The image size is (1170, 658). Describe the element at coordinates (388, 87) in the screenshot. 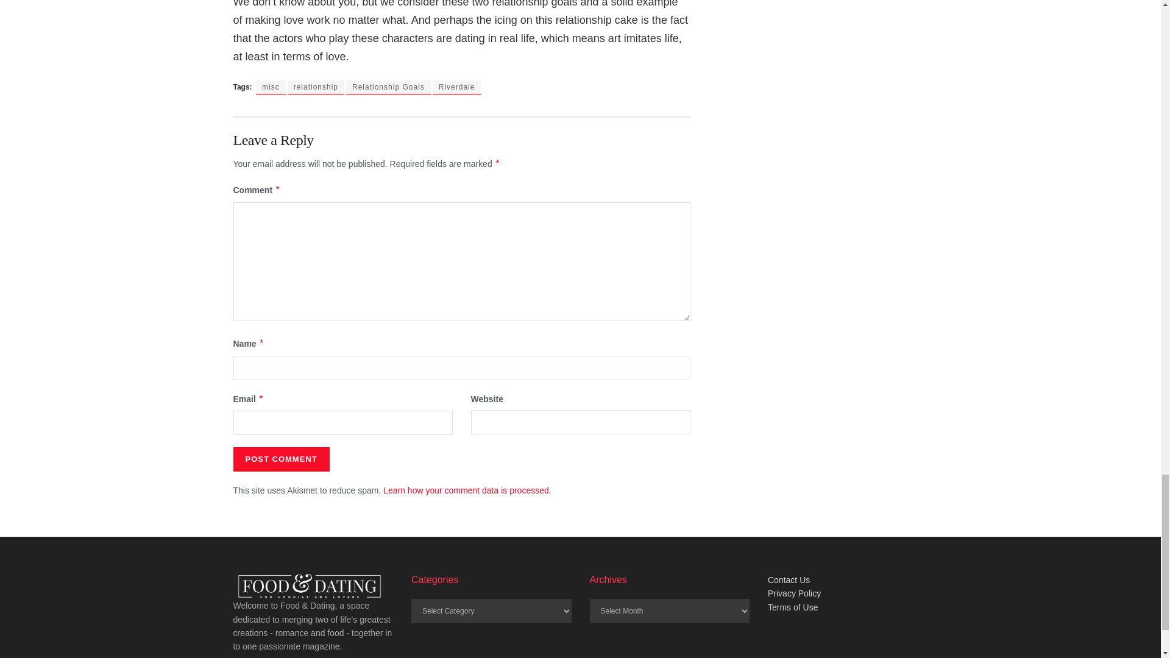

I see `Relationship Goals` at that location.